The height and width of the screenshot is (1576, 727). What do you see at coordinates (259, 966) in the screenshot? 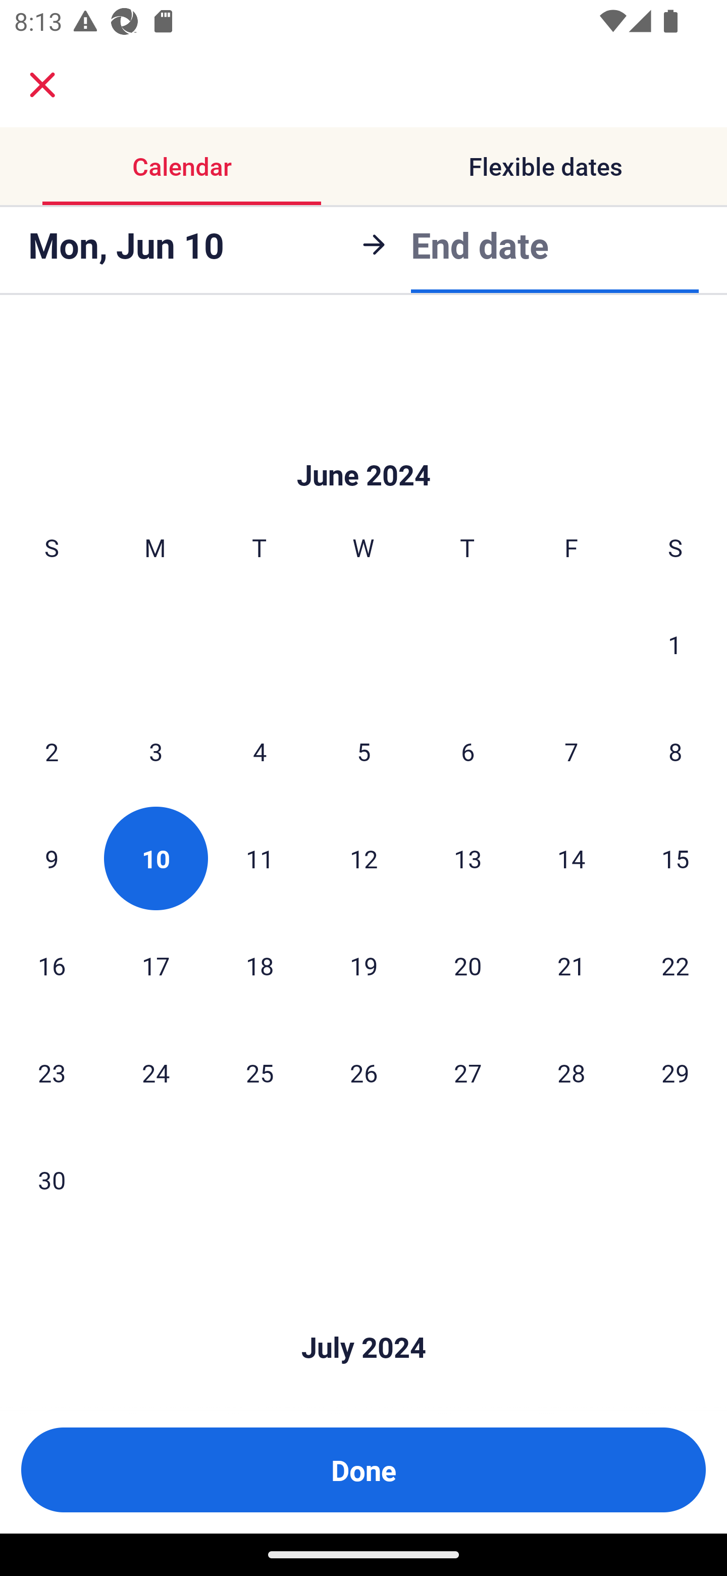
I see `18 Tuesday, June 18, 2024` at bounding box center [259, 966].